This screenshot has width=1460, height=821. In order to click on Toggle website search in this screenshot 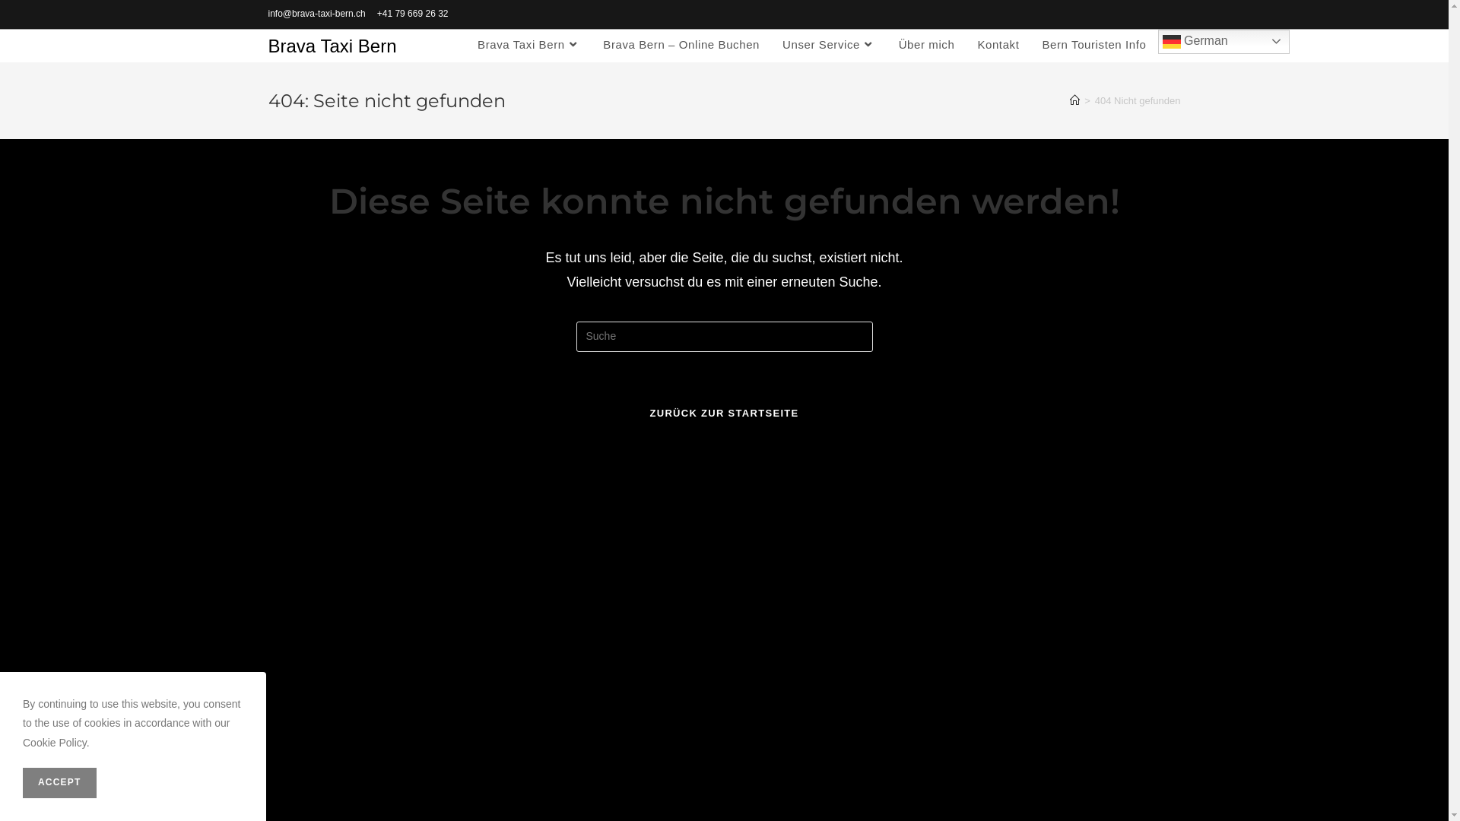, I will do `click(1174, 44)`.